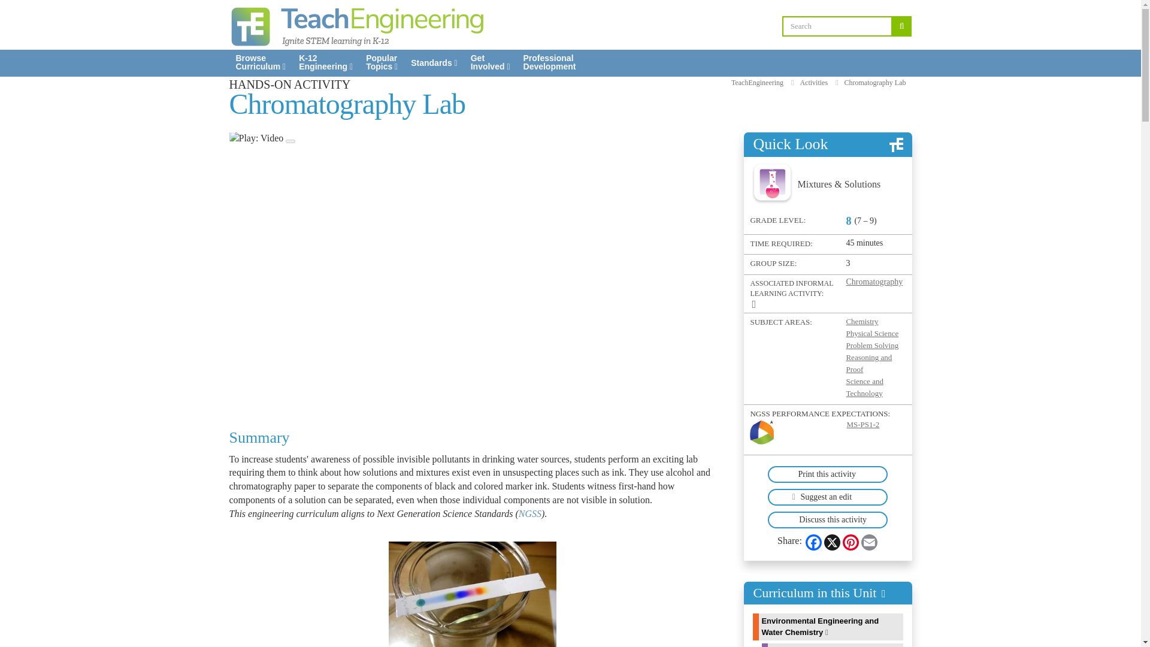 This screenshot has width=1150, height=647. Describe the element at coordinates (813, 83) in the screenshot. I see `Standards` at that location.